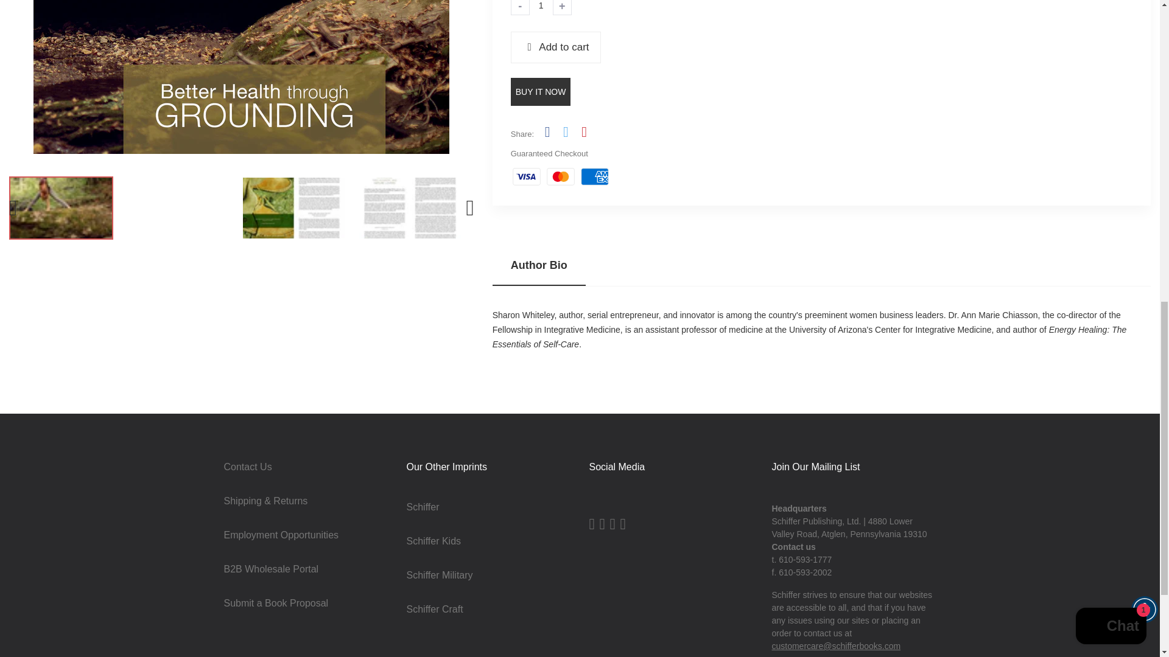 The height and width of the screenshot is (657, 1169). Describe the element at coordinates (541, 7) in the screenshot. I see `1` at that location.